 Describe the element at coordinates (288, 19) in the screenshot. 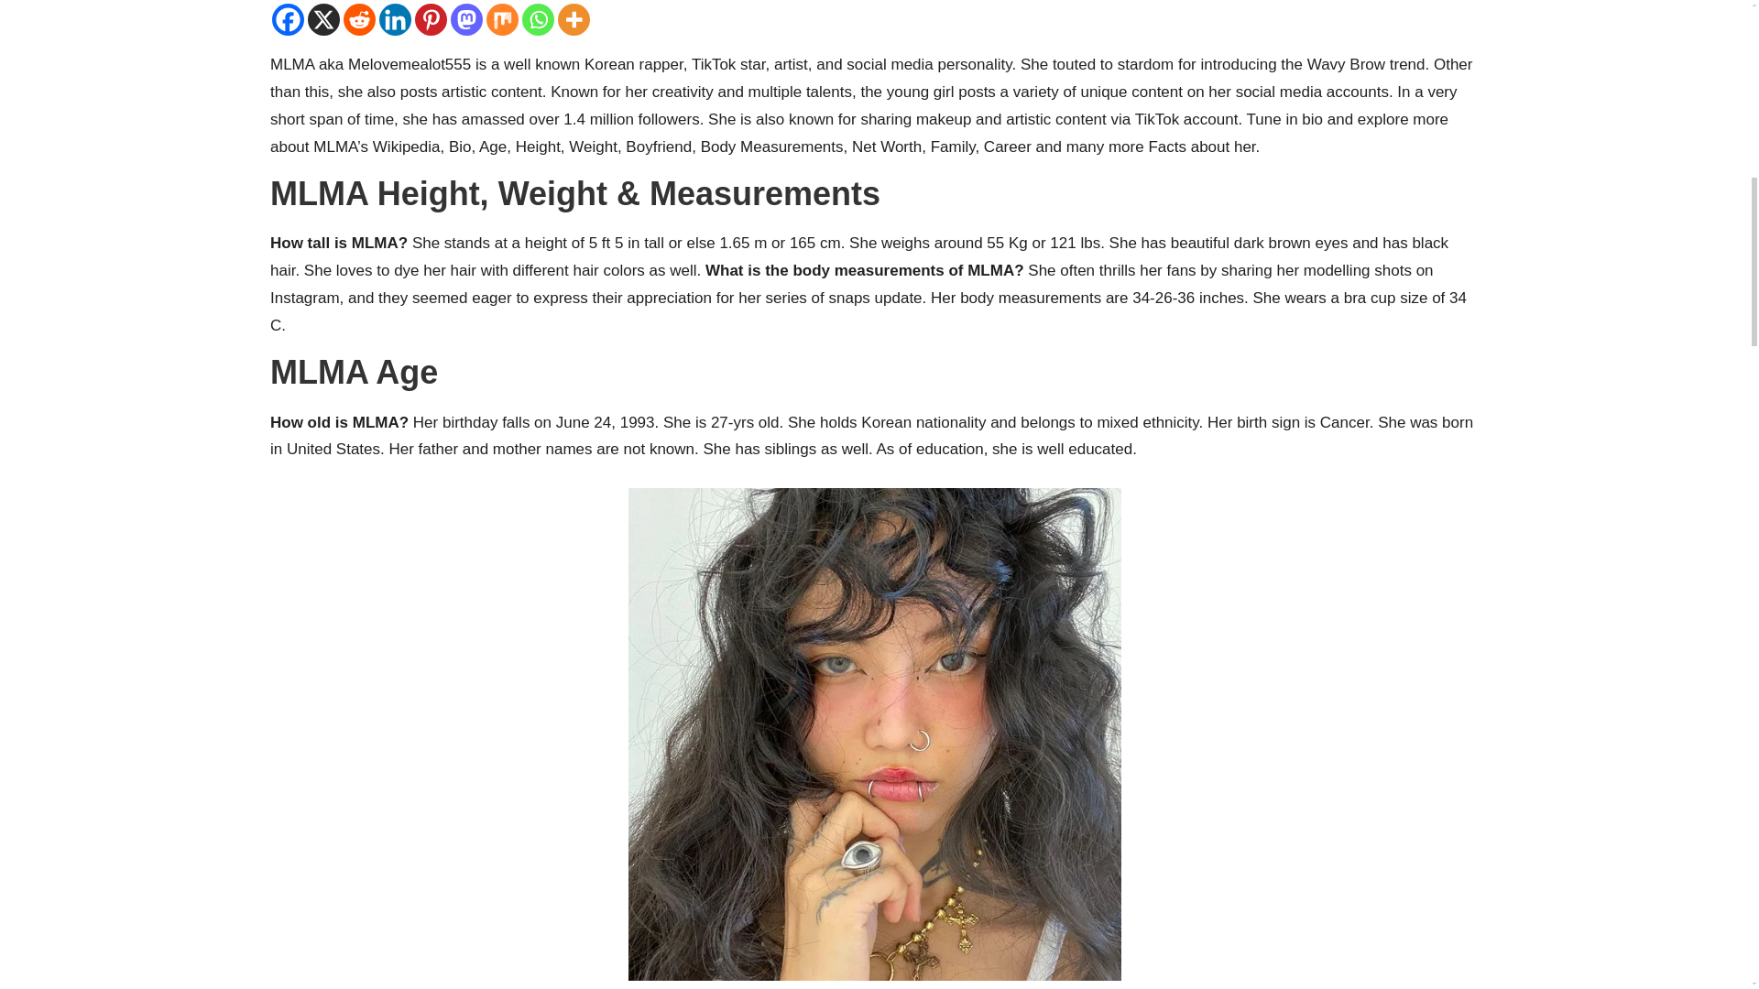

I see `Facebook` at that location.